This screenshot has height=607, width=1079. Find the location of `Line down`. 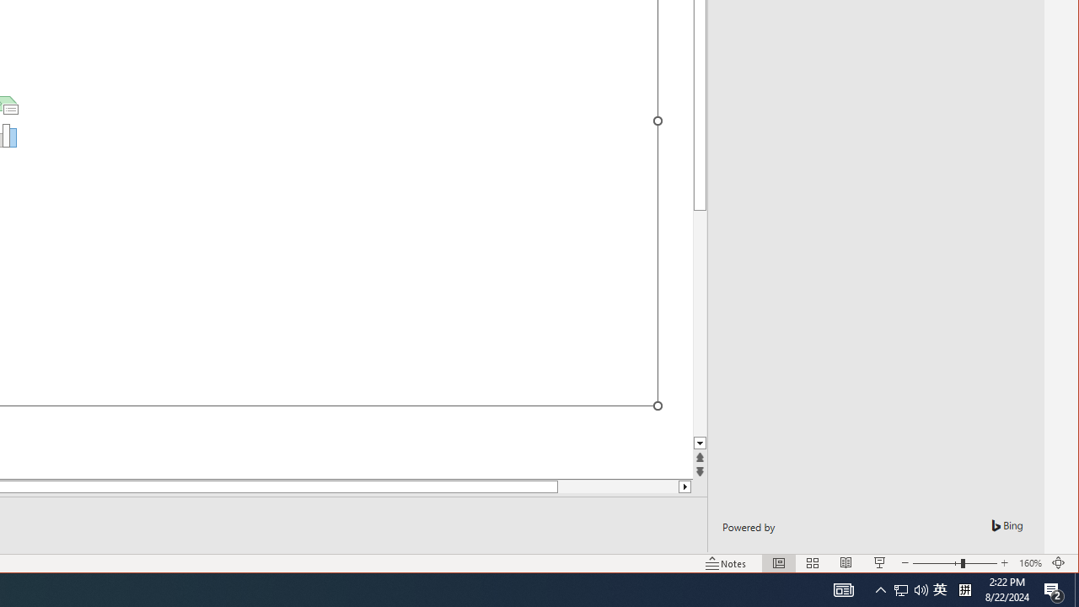

Line down is located at coordinates (700, 443).